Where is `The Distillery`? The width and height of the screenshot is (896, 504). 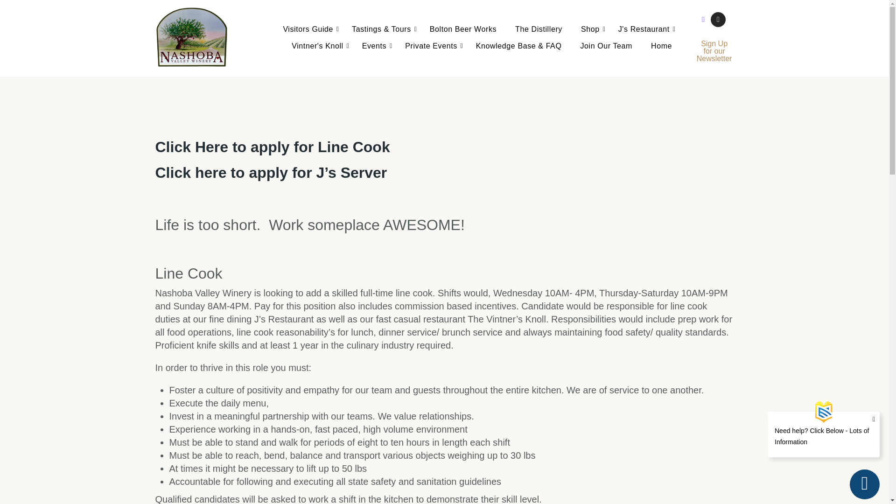
The Distillery is located at coordinates (539, 30).